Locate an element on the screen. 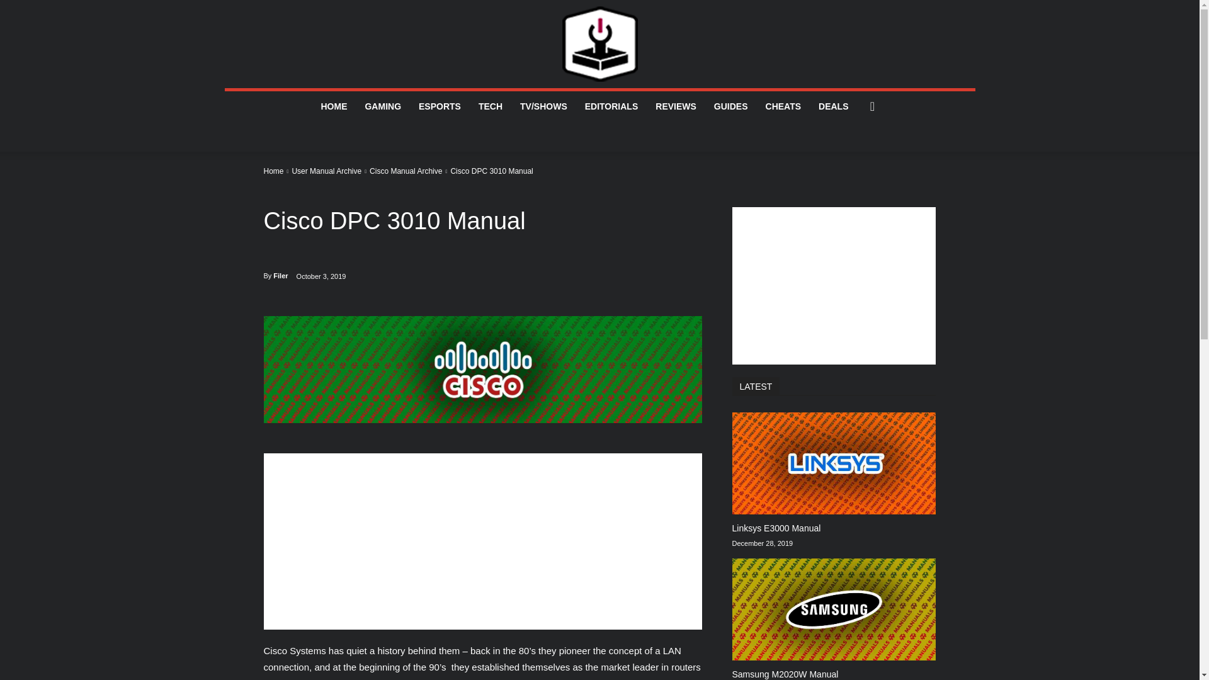  Cisco Manual Archive is located at coordinates (406, 171).